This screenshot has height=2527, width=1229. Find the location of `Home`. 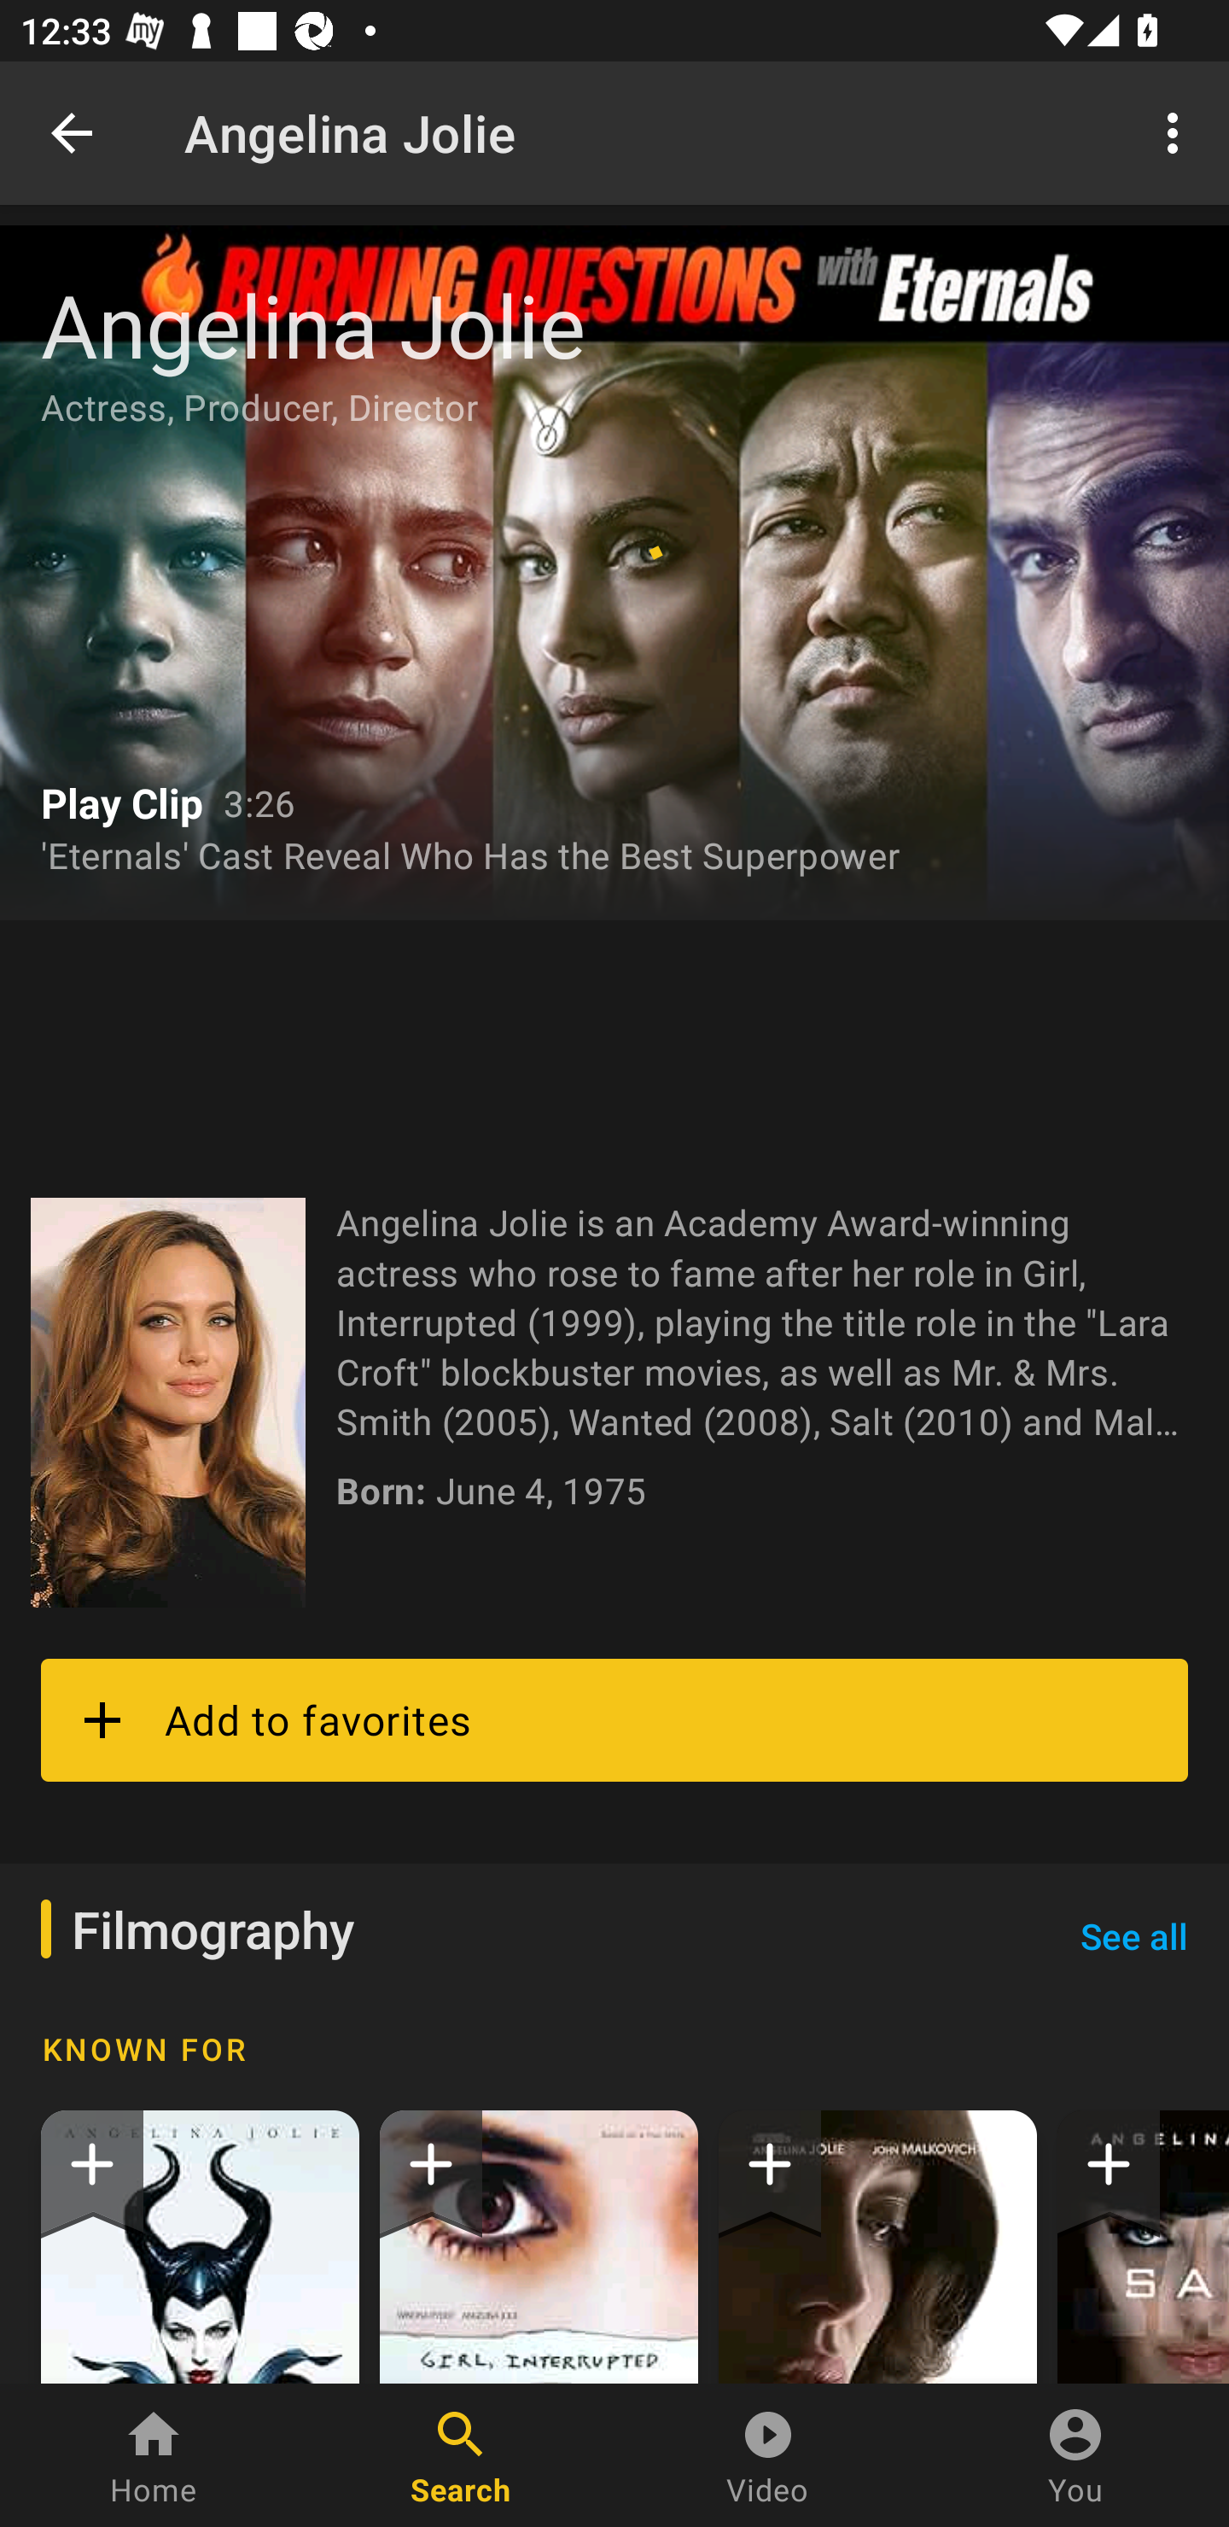

Home is located at coordinates (154, 2455).